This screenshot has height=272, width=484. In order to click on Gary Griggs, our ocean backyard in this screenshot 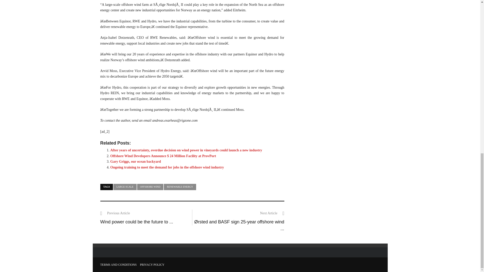, I will do `click(136, 161)`.